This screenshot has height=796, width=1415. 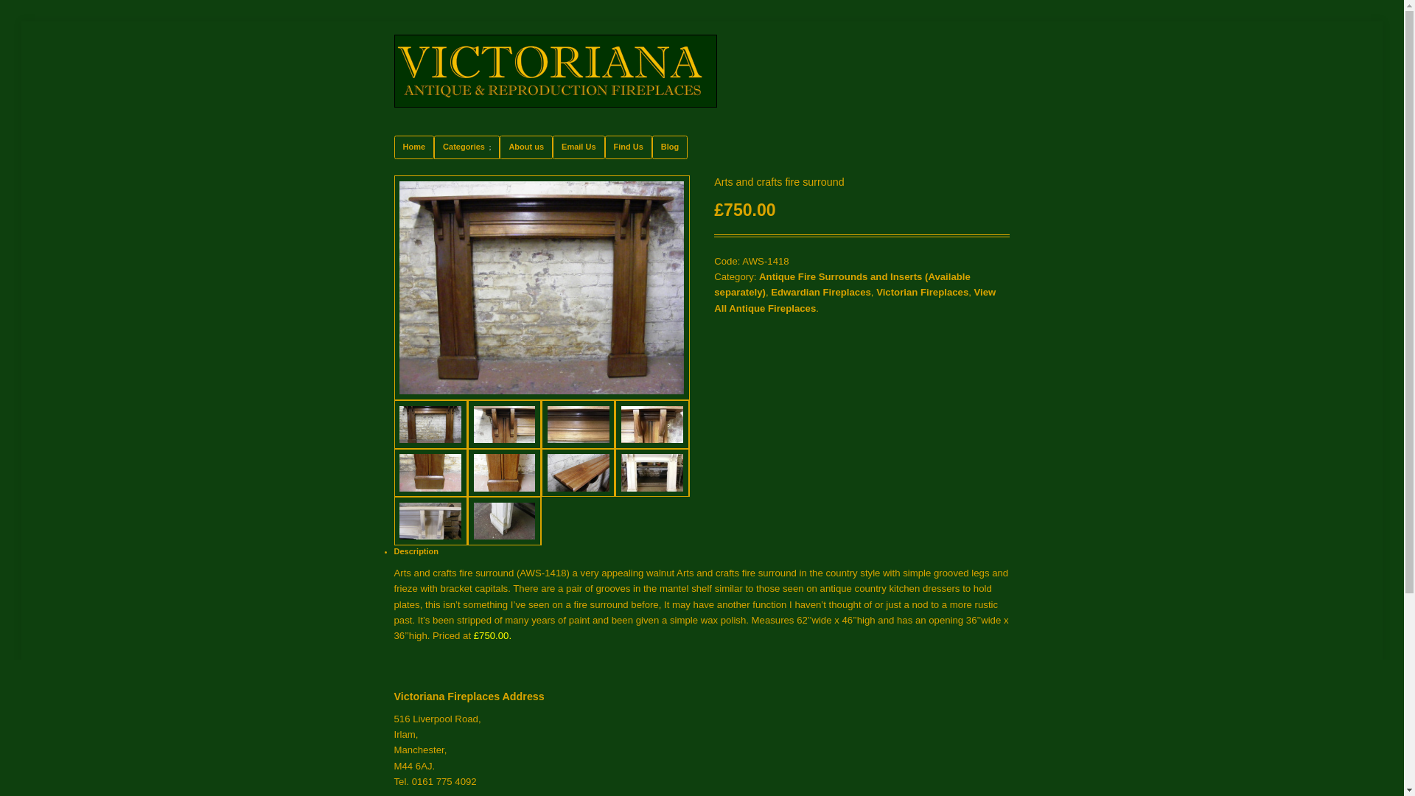 What do you see at coordinates (542, 392) in the screenshot?
I see `AWS-1418` at bounding box center [542, 392].